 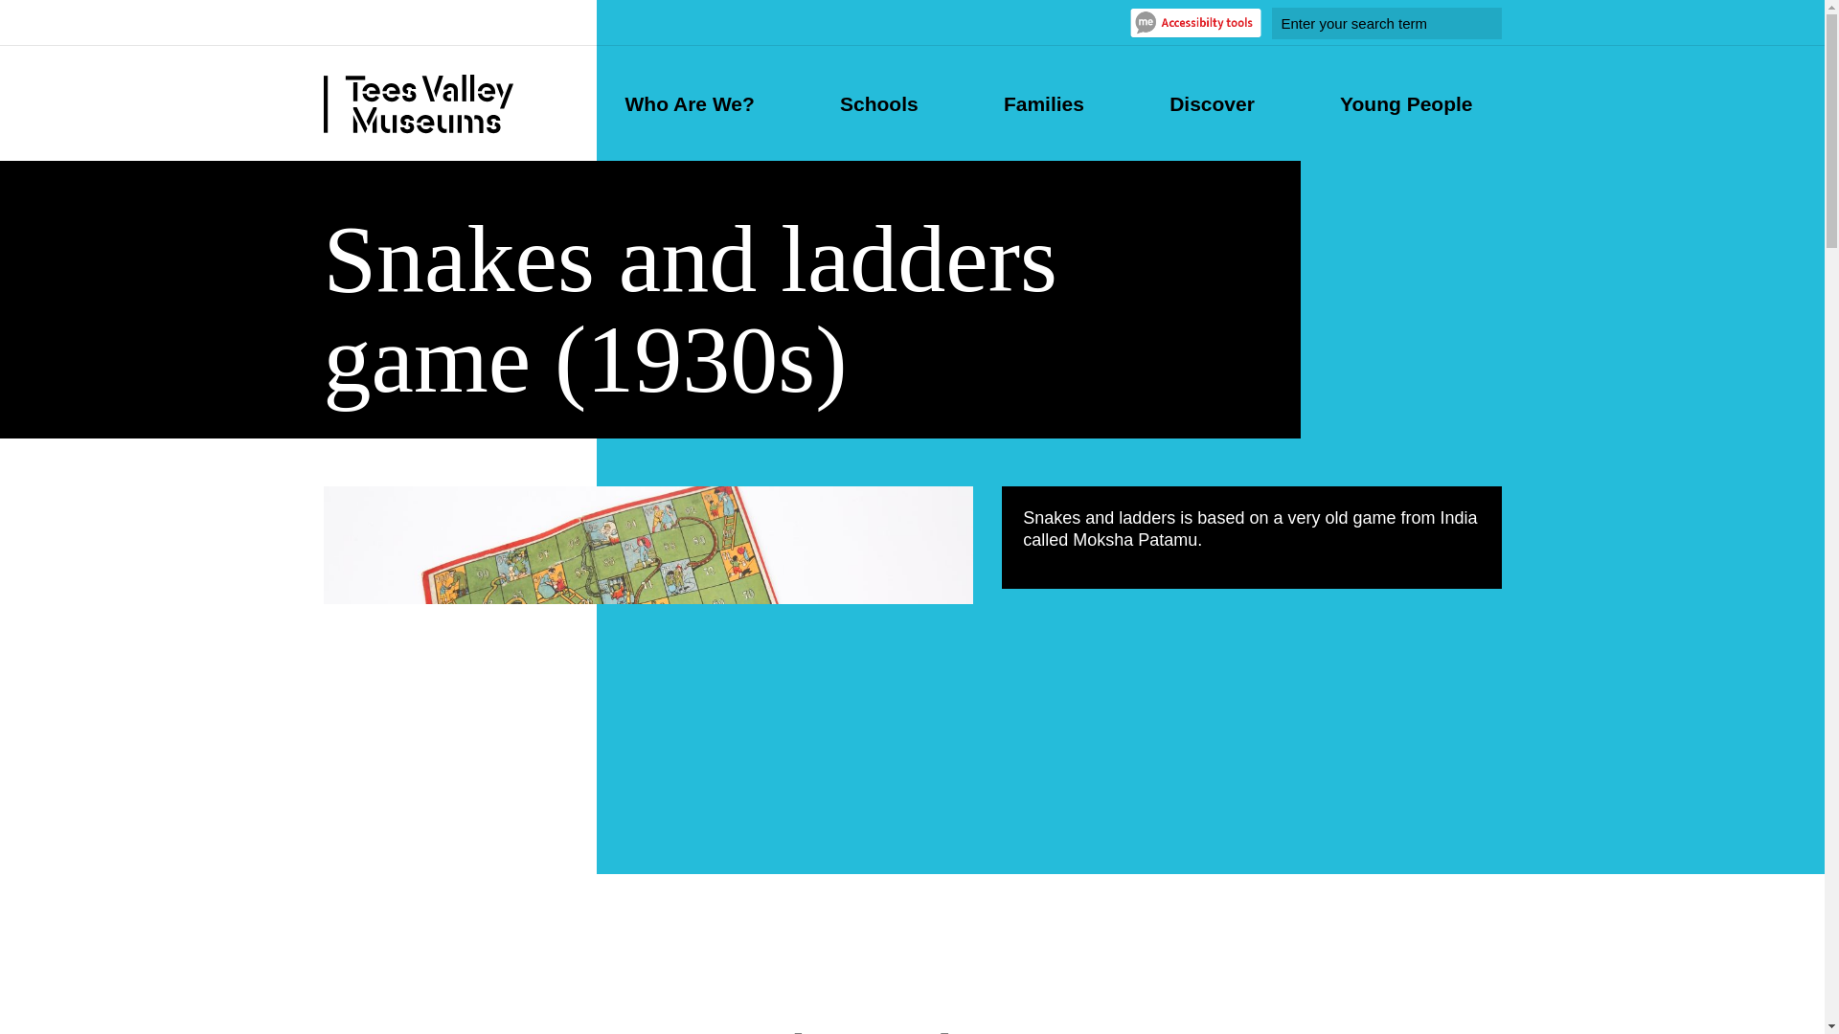 What do you see at coordinates (879, 103) in the screenshot?
I see `Schools` at bounding box center [879, 103].